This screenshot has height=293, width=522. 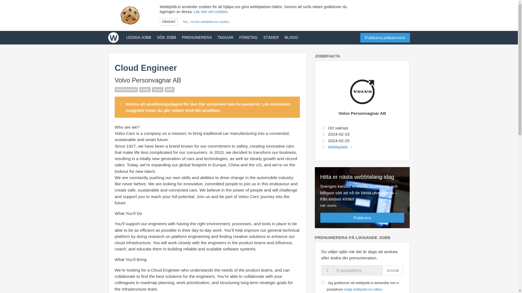 What do you see at coordinates (148, 80) in the screenshot?
I see `Visa alla webbjobb hos Volvo Personvagnar AB` at bounding box center [148, 80].